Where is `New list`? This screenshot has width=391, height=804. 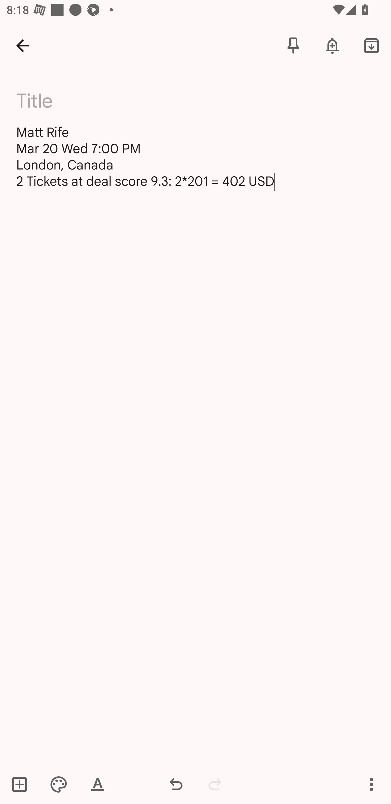 New list is located at coordinates (23, 784).